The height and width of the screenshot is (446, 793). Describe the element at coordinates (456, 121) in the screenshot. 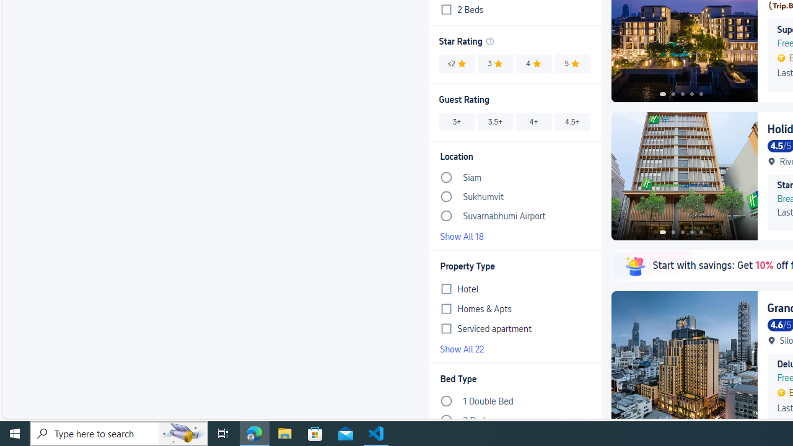

I see `3+` at that location.